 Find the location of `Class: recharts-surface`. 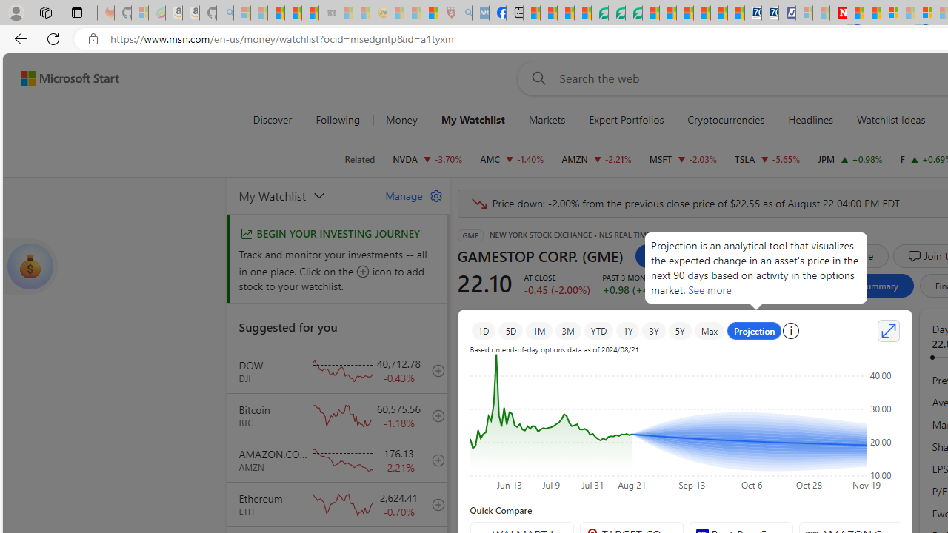

Class: recharts-surface is located at coordinates (684, 420).